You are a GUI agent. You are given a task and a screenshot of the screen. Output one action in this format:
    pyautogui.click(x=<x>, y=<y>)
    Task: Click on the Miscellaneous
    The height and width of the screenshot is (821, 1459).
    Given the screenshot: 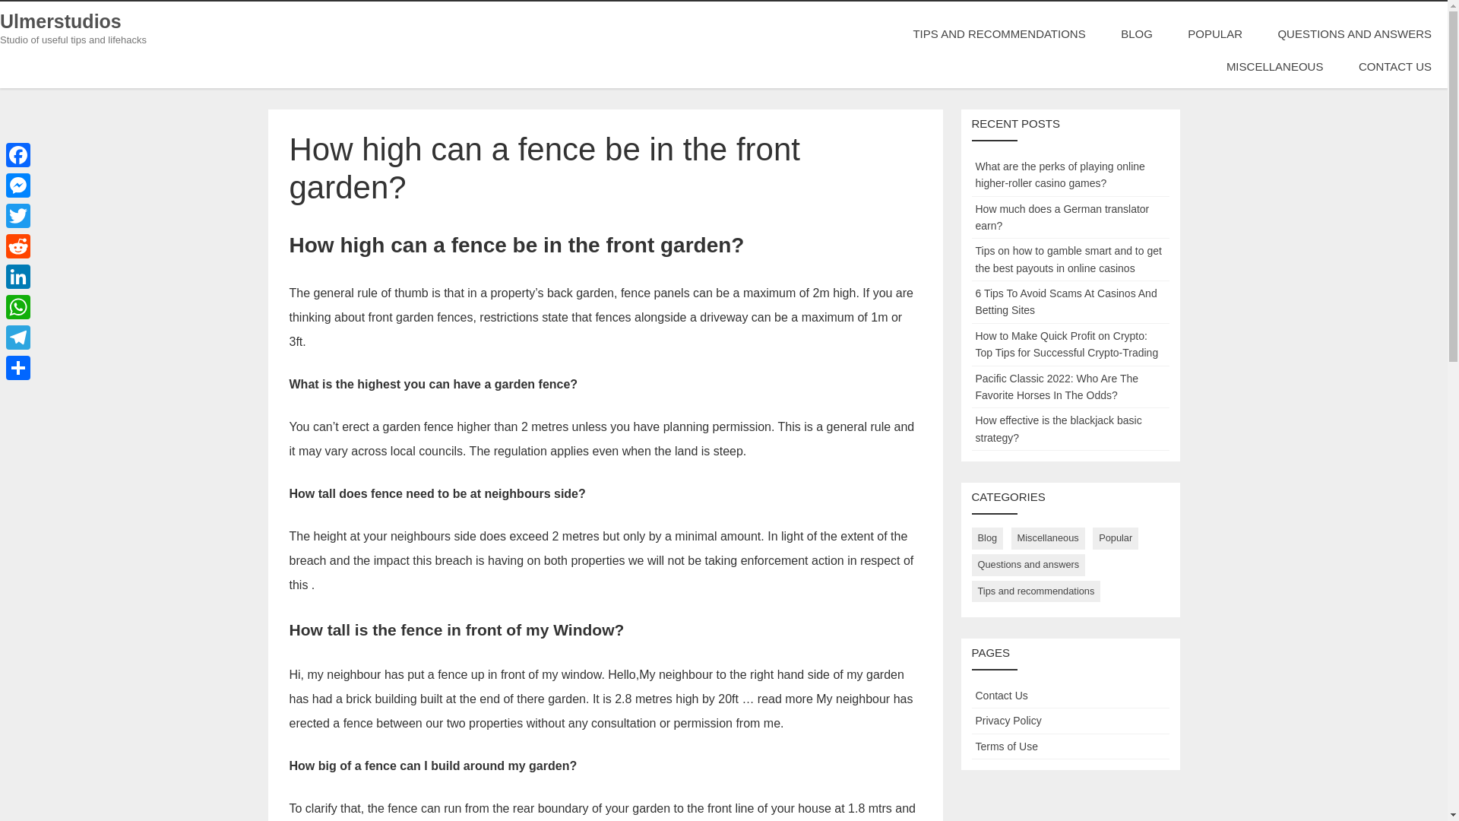 What is the action you would take?
    pyautogui.click(x=1048, y=538)
    